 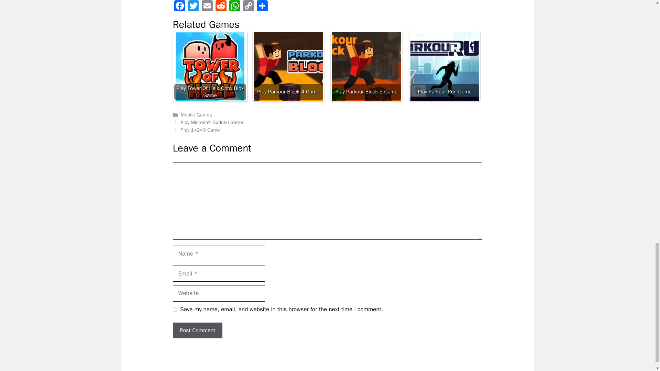 I want to click on WhatsApp, so click(x=234, y=7).